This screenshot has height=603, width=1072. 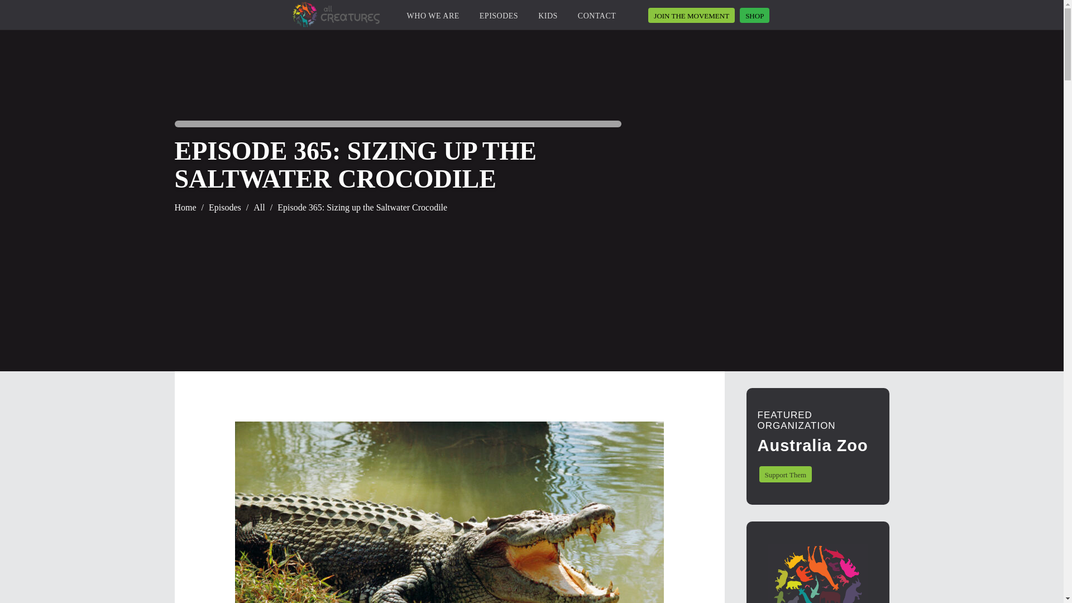 What do you see at coordinates (433, 17) in the screenshot?
I see `WHO WE ARE` at bounding box center [433, 17].